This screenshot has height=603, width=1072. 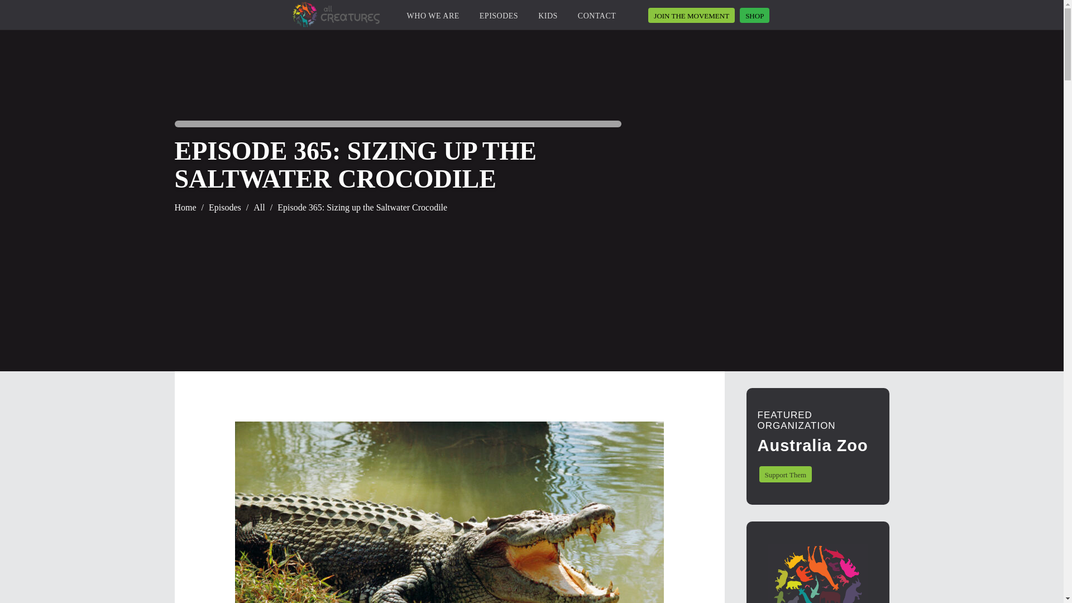 What do you see at coordinates (433, 17) in the screenshot?
I see `WHO WE ARE` at bounding box center [433, 17].